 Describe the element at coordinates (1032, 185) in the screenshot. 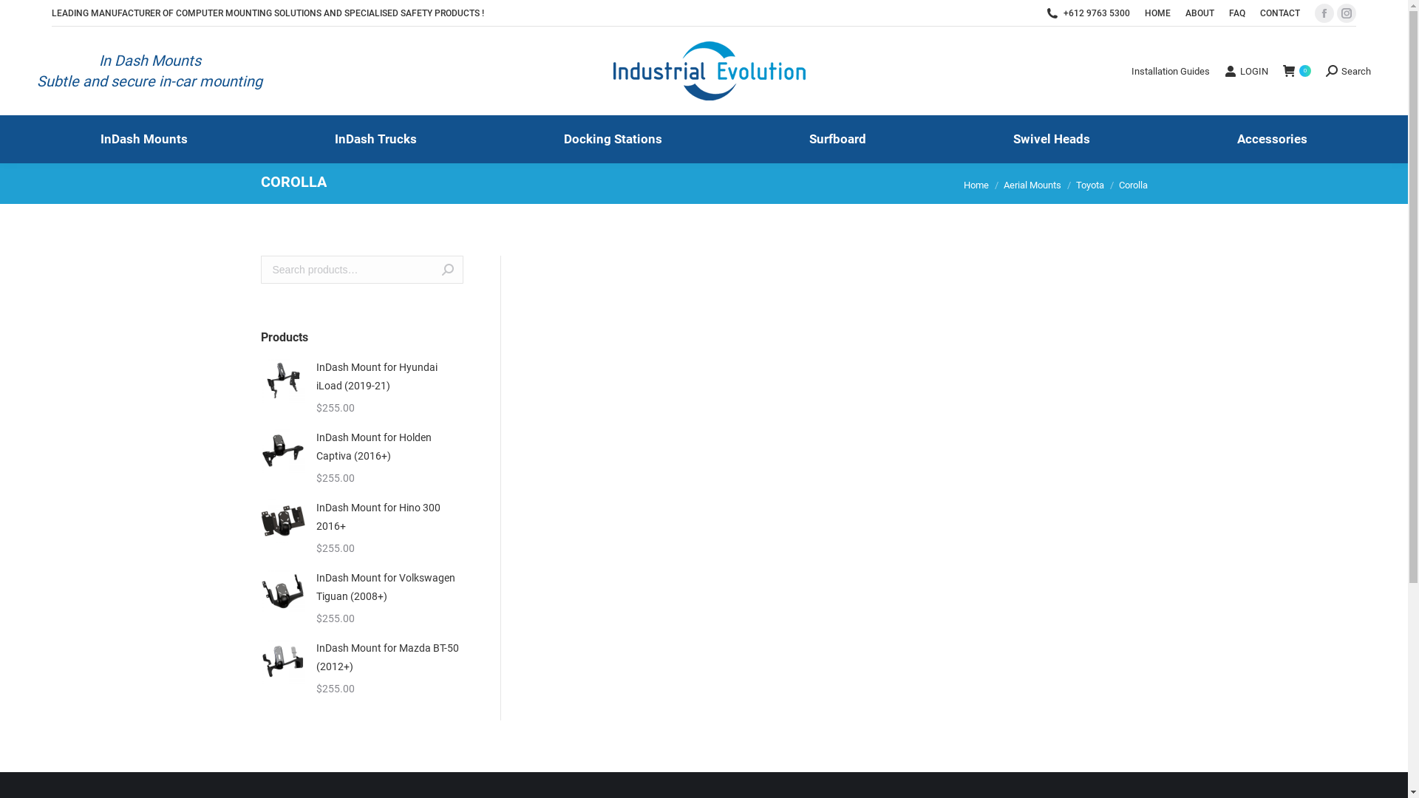

I see `Aerial Mounts` at that location.